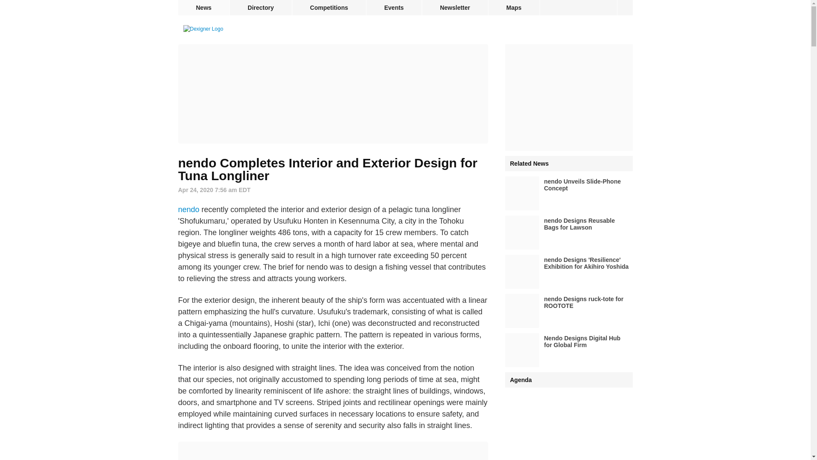  Describe the element at coordinates (568, 272) in the screenshot. I see `nendo Designs 'Resilience' Exhibition for Akihiro Yoshida` at that location.